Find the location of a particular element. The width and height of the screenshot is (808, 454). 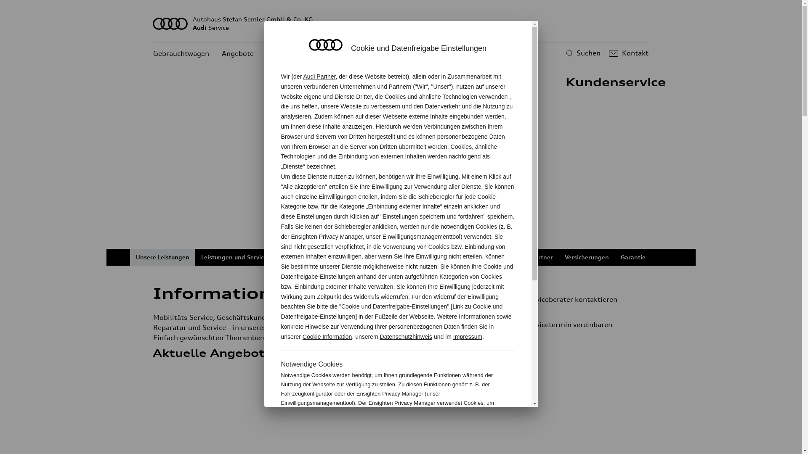

Datenschutzhinweis is located at coordinates (407, 337).